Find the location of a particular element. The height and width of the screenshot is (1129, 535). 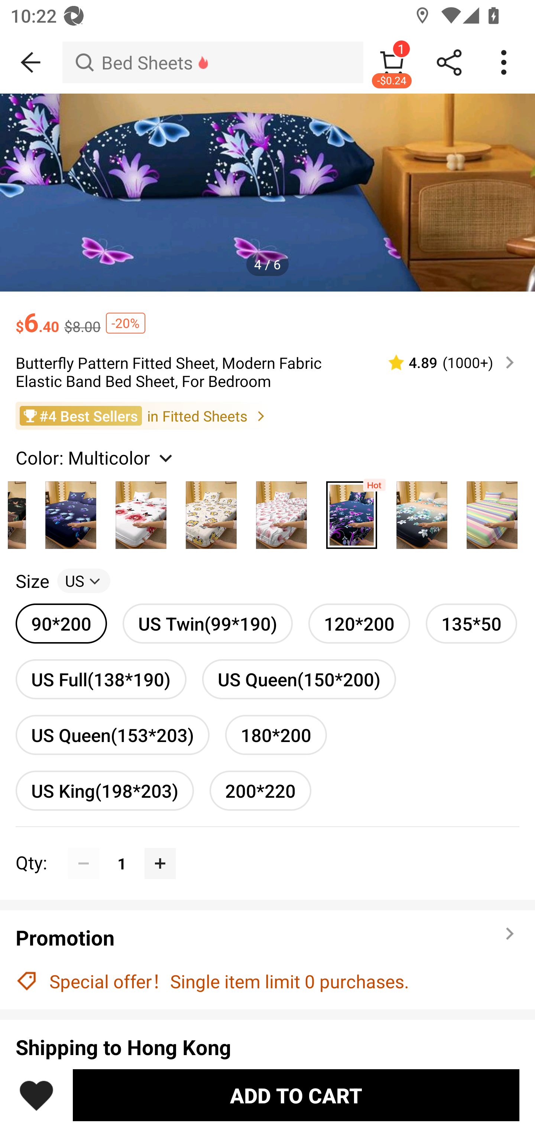

PHOTOS is located at coordinates (267, 192).